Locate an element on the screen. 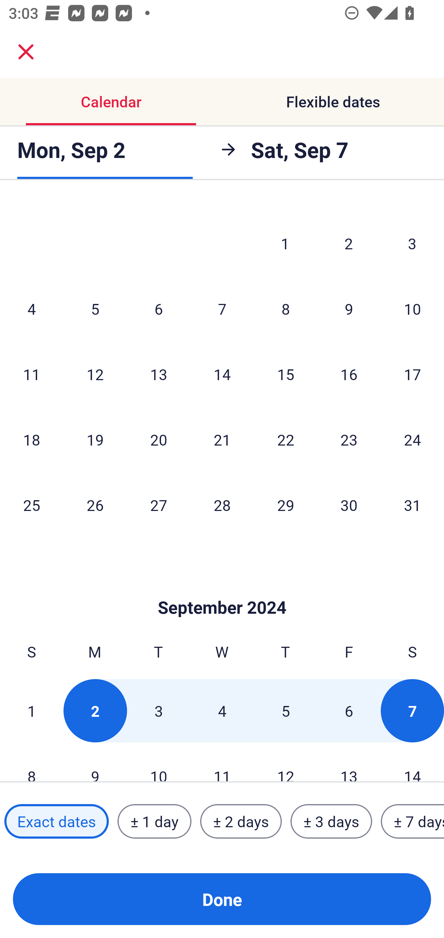 This screenshot has height=938, width=444. 29 Thursday, August 29, 2024 is located at coordinates (286, 505).